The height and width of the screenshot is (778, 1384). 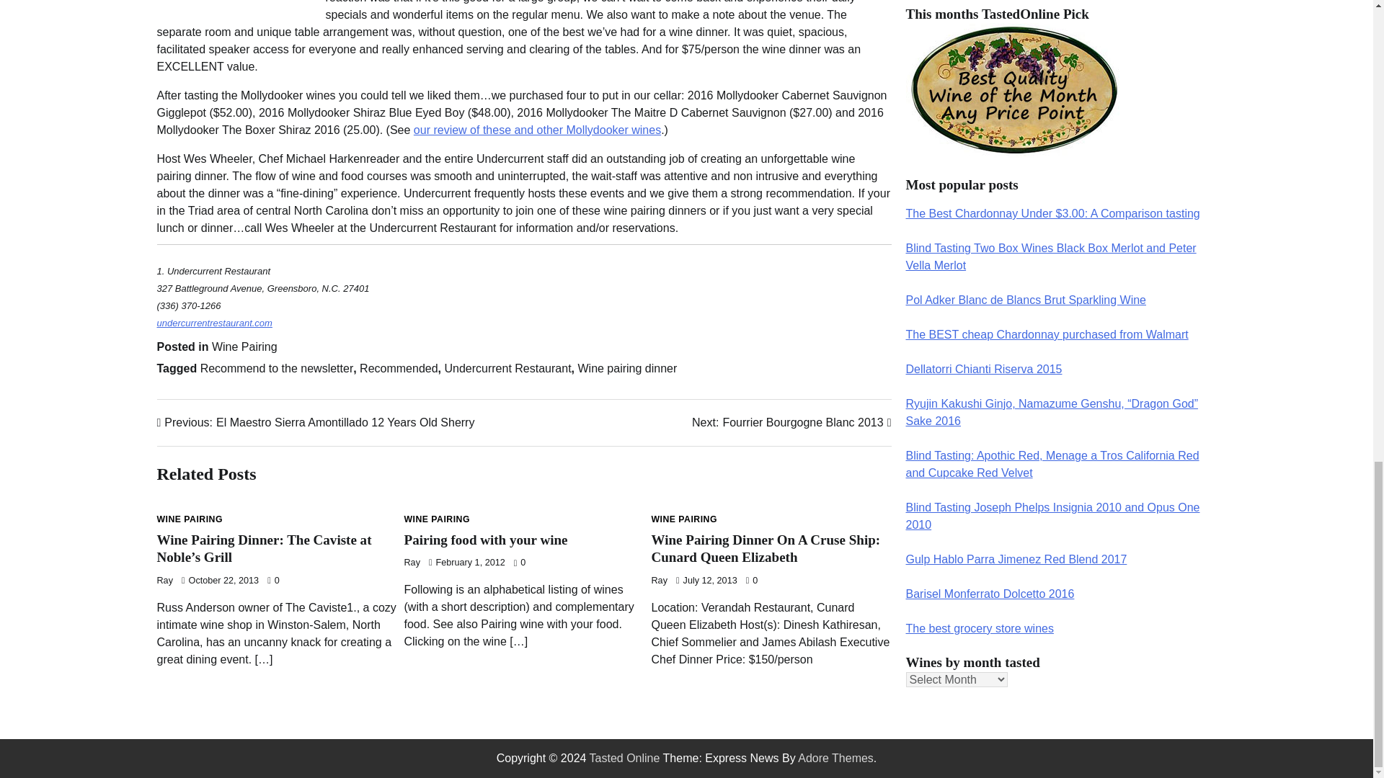 I want to click on Ray, so click(x=316, y=422).